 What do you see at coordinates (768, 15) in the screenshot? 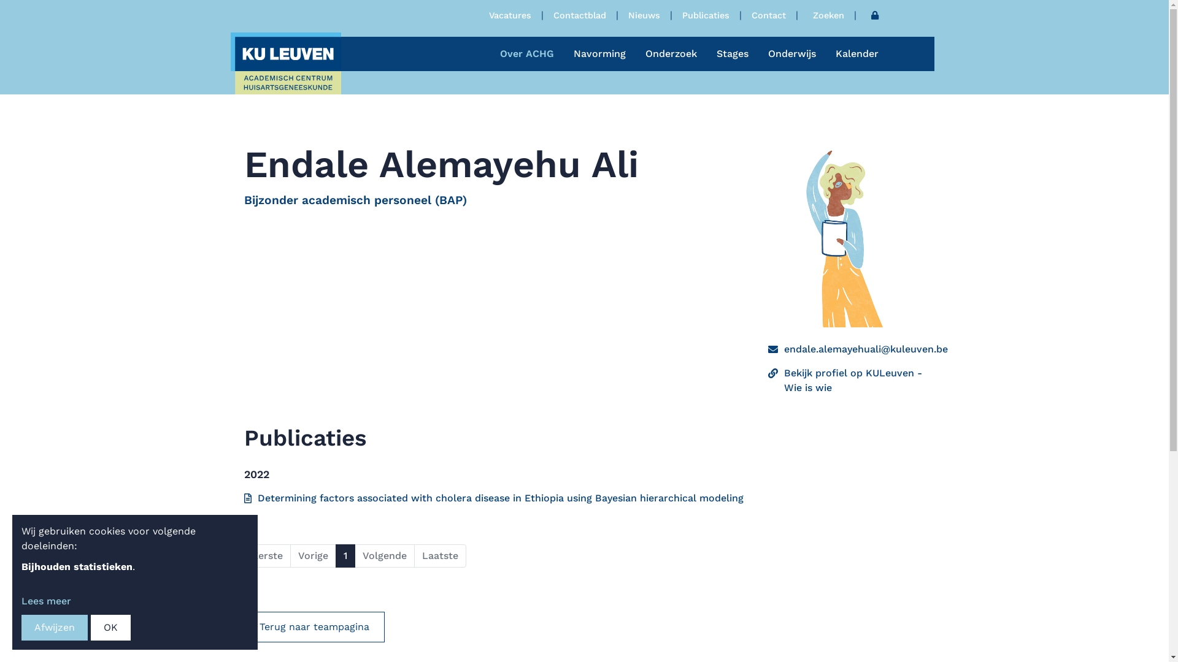
I see `Contact` at bounding box center [768, 15].